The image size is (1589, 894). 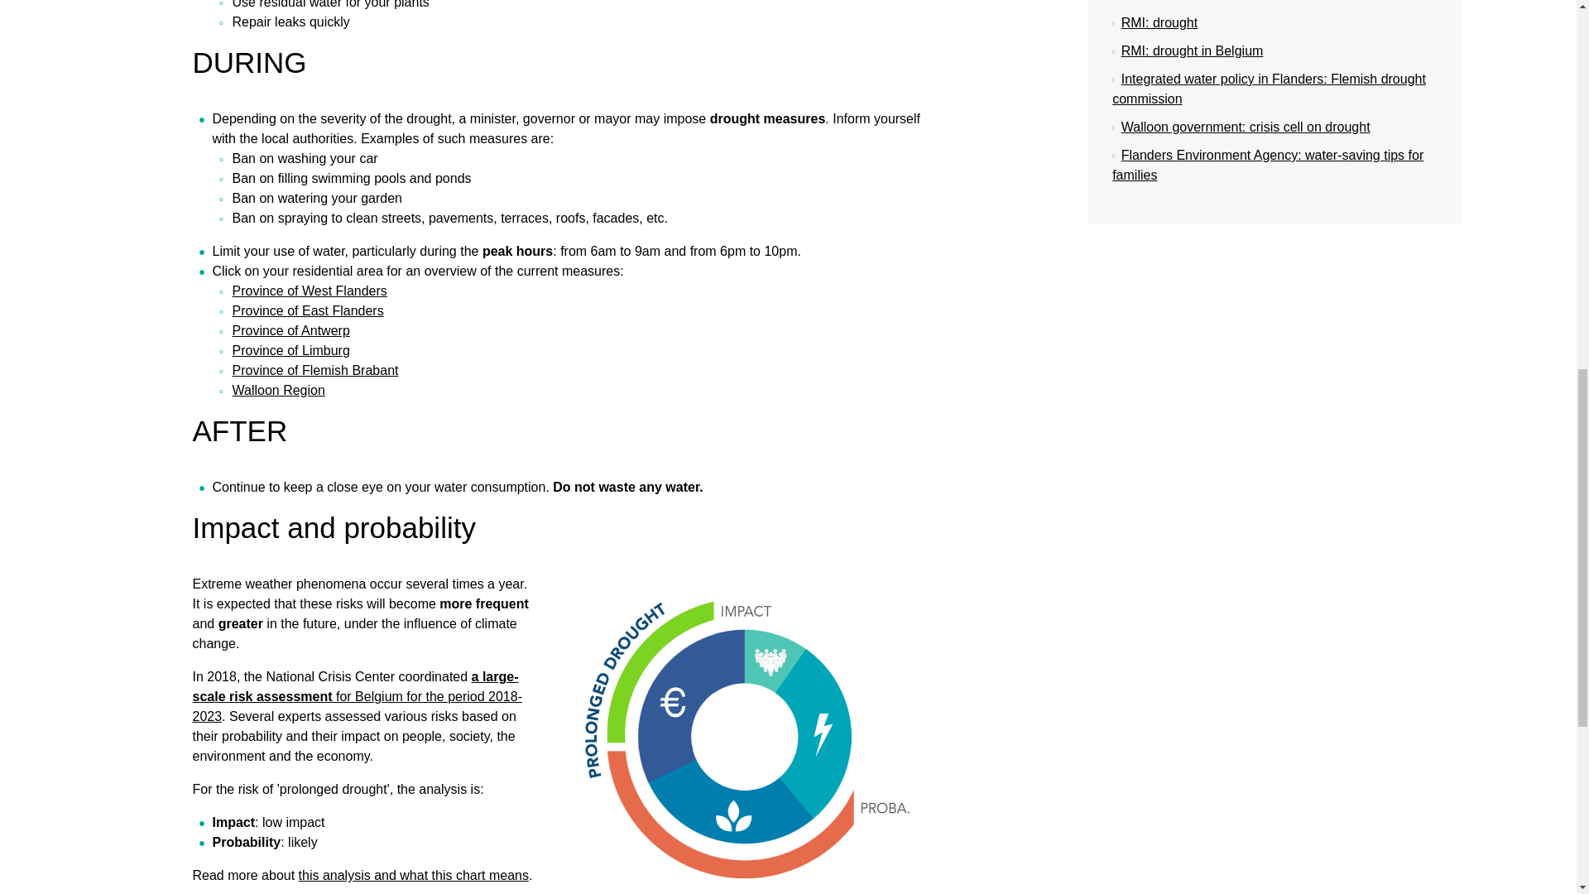 I want to click on this analysis and what this chart means, so click(x=414, y=874).